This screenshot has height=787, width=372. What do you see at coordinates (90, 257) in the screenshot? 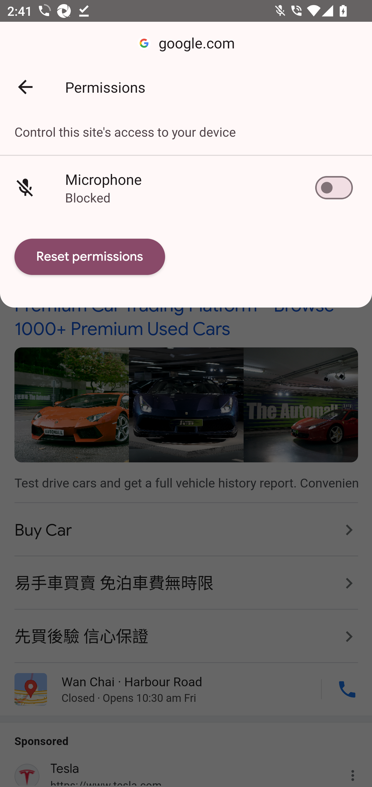
I see `Reset permissions` at bounding box center [90, 257].